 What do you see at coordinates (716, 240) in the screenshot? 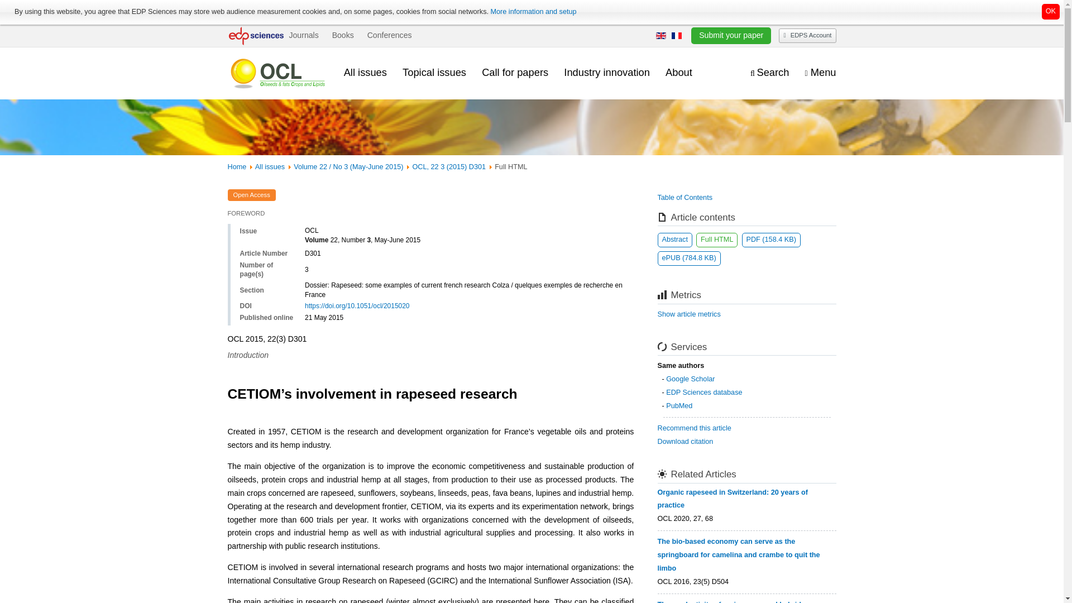
I see `Full HTML` at bounding box center [716, 240].